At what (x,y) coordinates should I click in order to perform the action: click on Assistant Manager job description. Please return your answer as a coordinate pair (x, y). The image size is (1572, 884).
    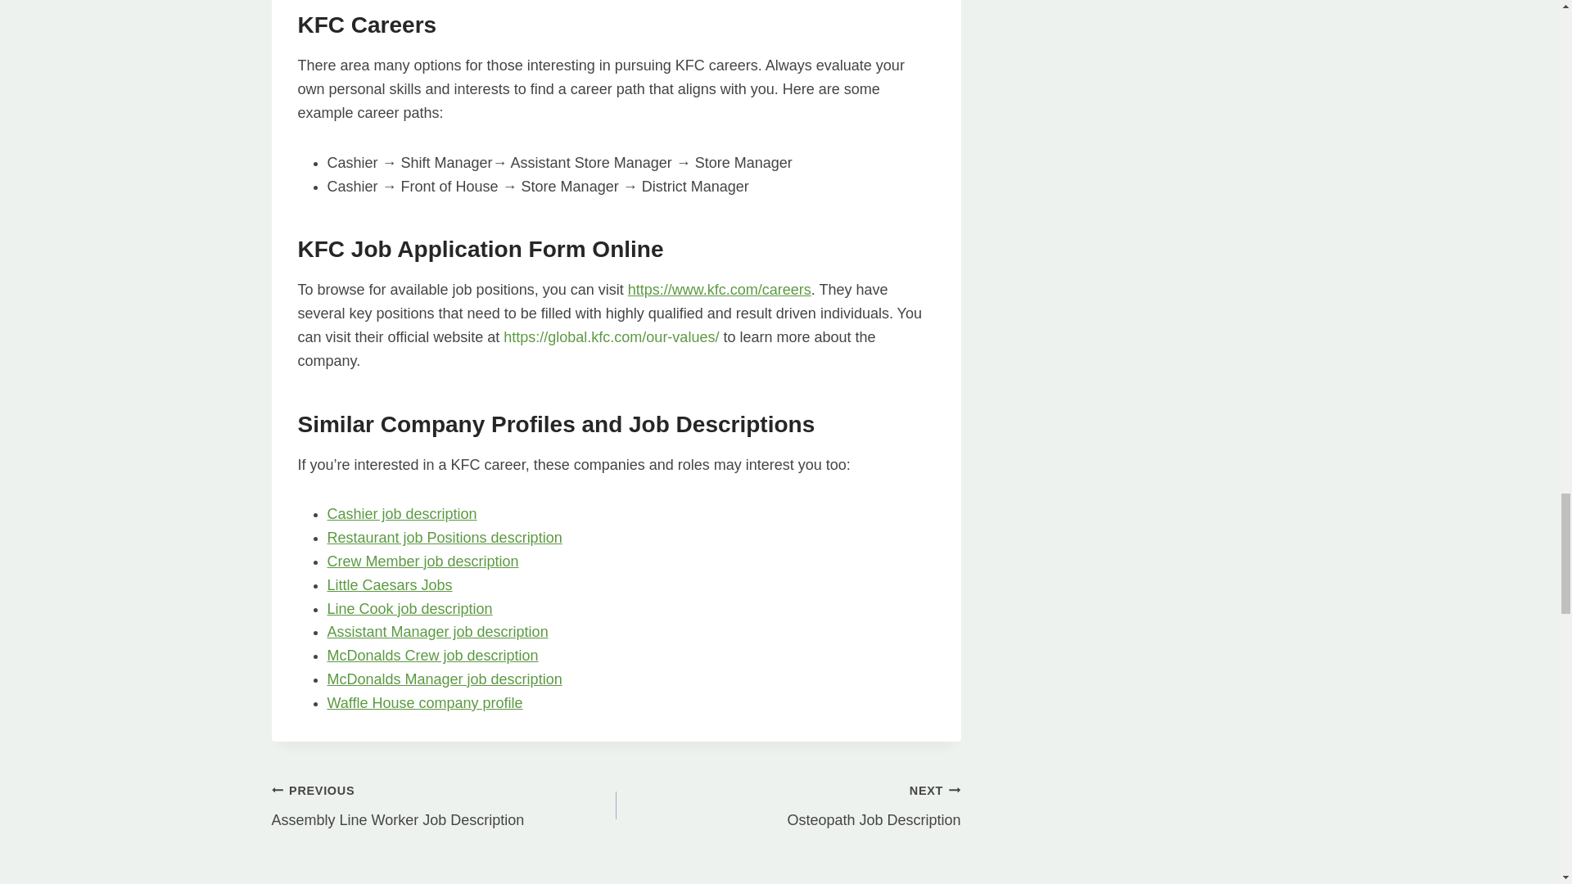
    Looking at the image, I should click on (437, 632).